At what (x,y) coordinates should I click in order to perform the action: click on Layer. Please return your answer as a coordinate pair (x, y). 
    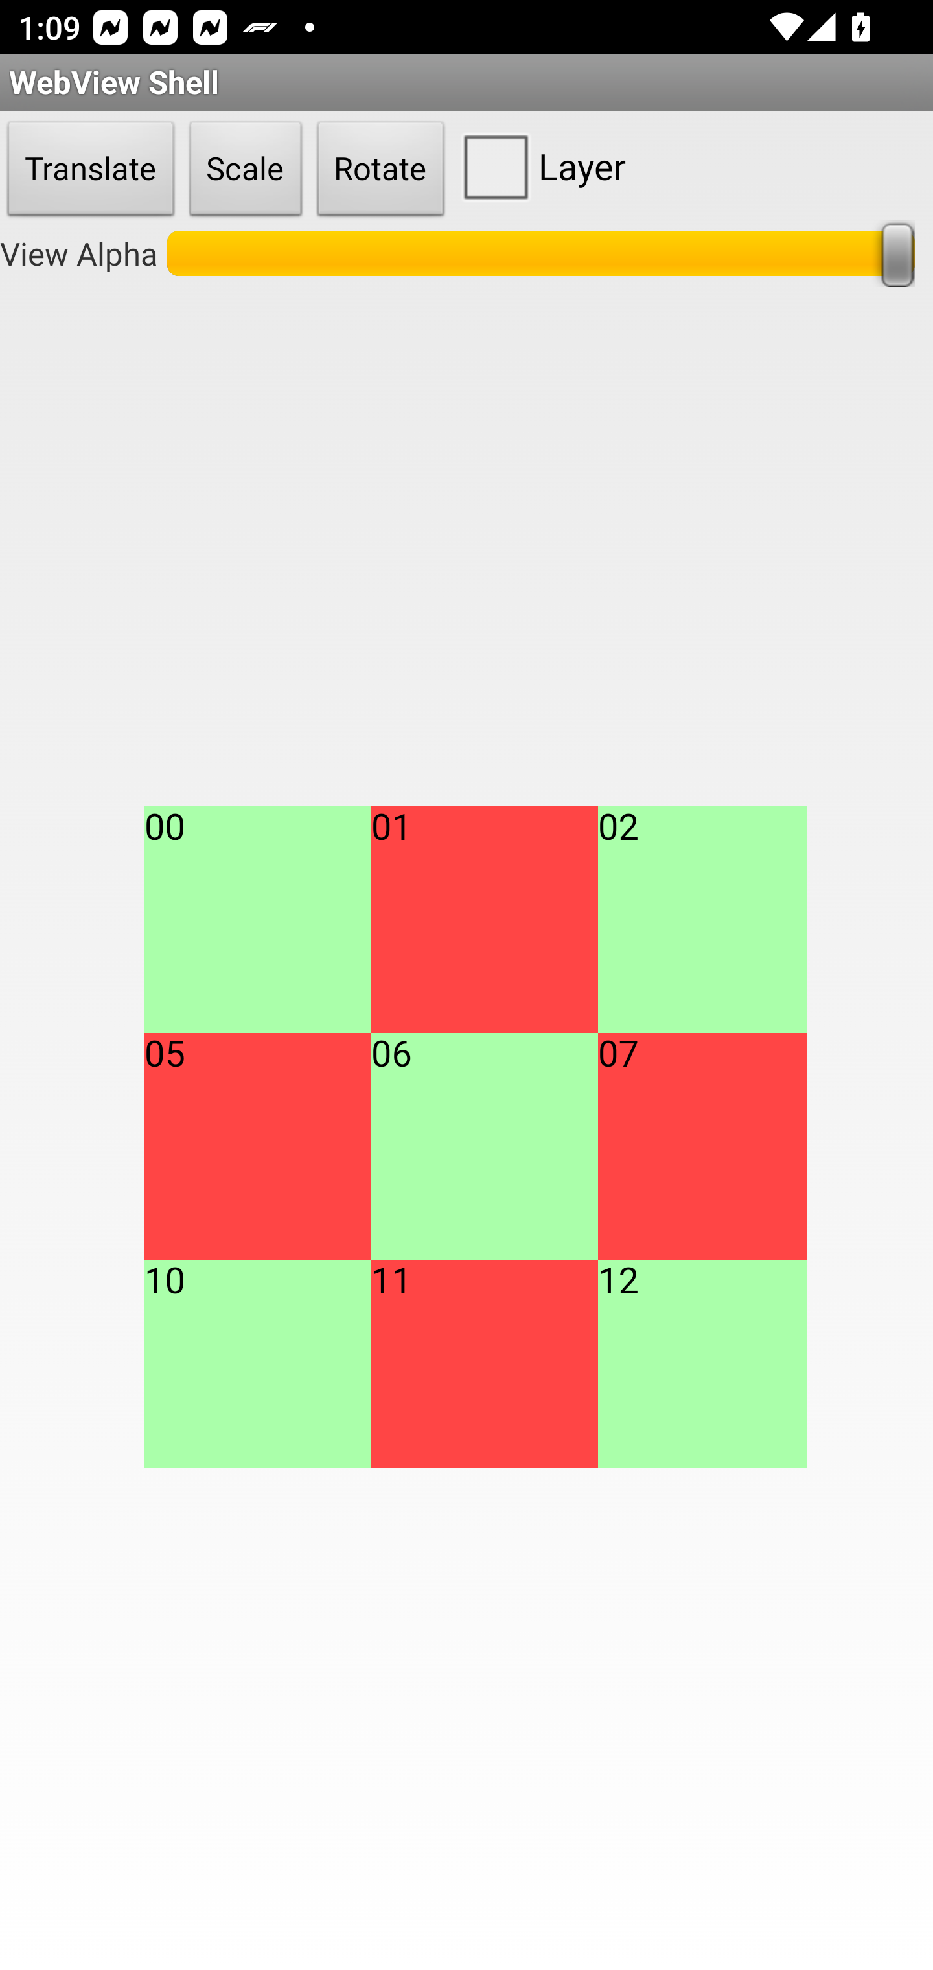
    Looking at the image, I should click on (539, 166).